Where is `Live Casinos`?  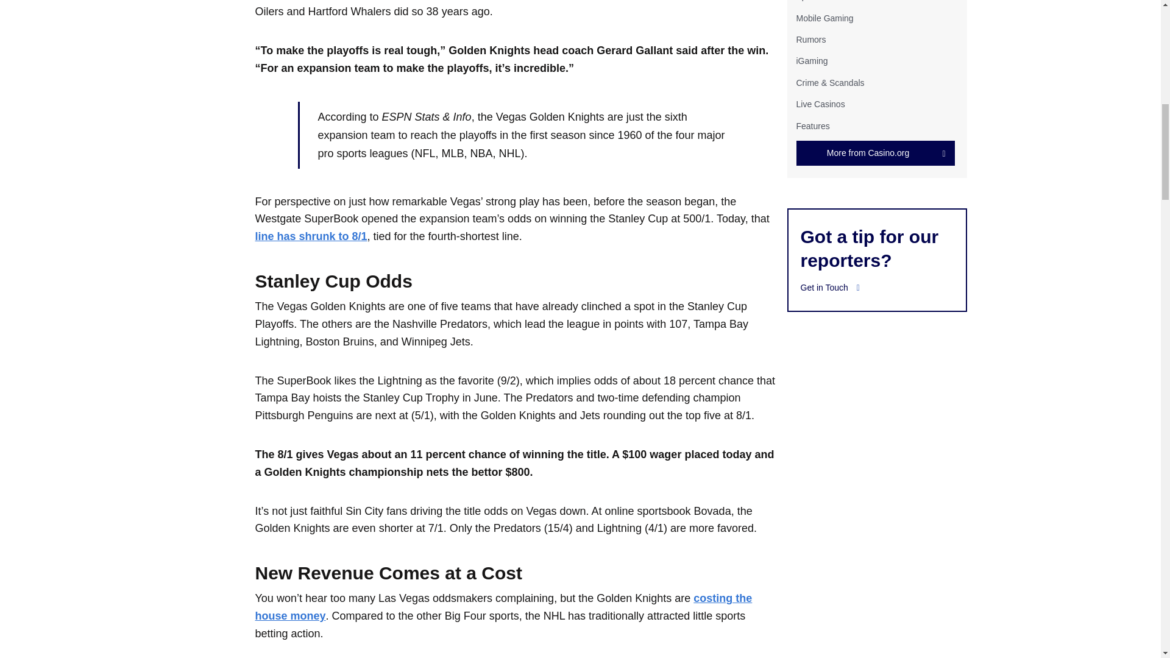 Live Casinos is located at coordinates (820, 104).